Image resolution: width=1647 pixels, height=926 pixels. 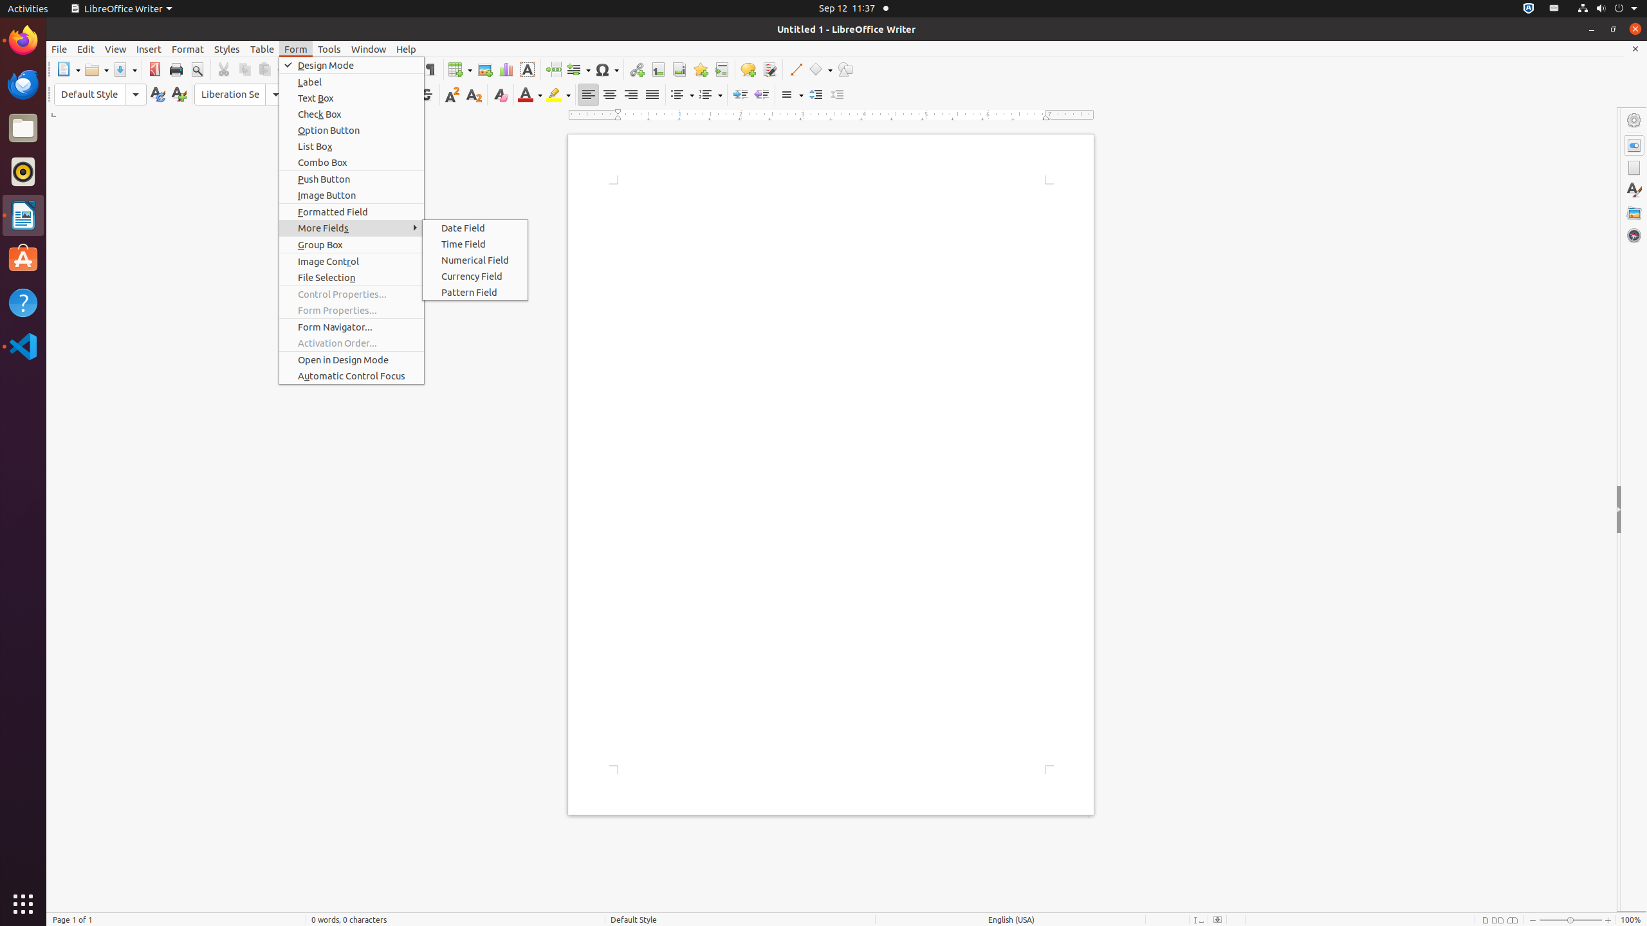 I want to click on Left, so click(x=588, y=95).